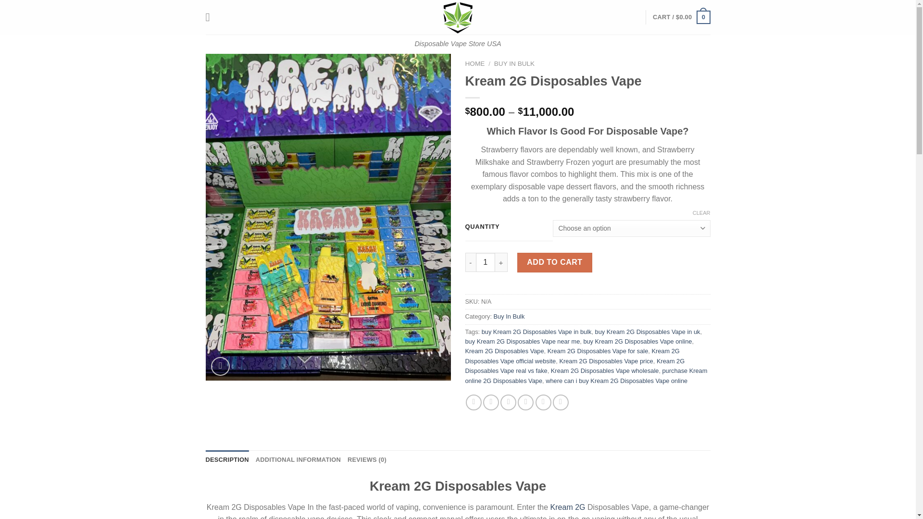 The height and width of the screenshot is (519, 923). I want to click on HOME, so click(475, 63).